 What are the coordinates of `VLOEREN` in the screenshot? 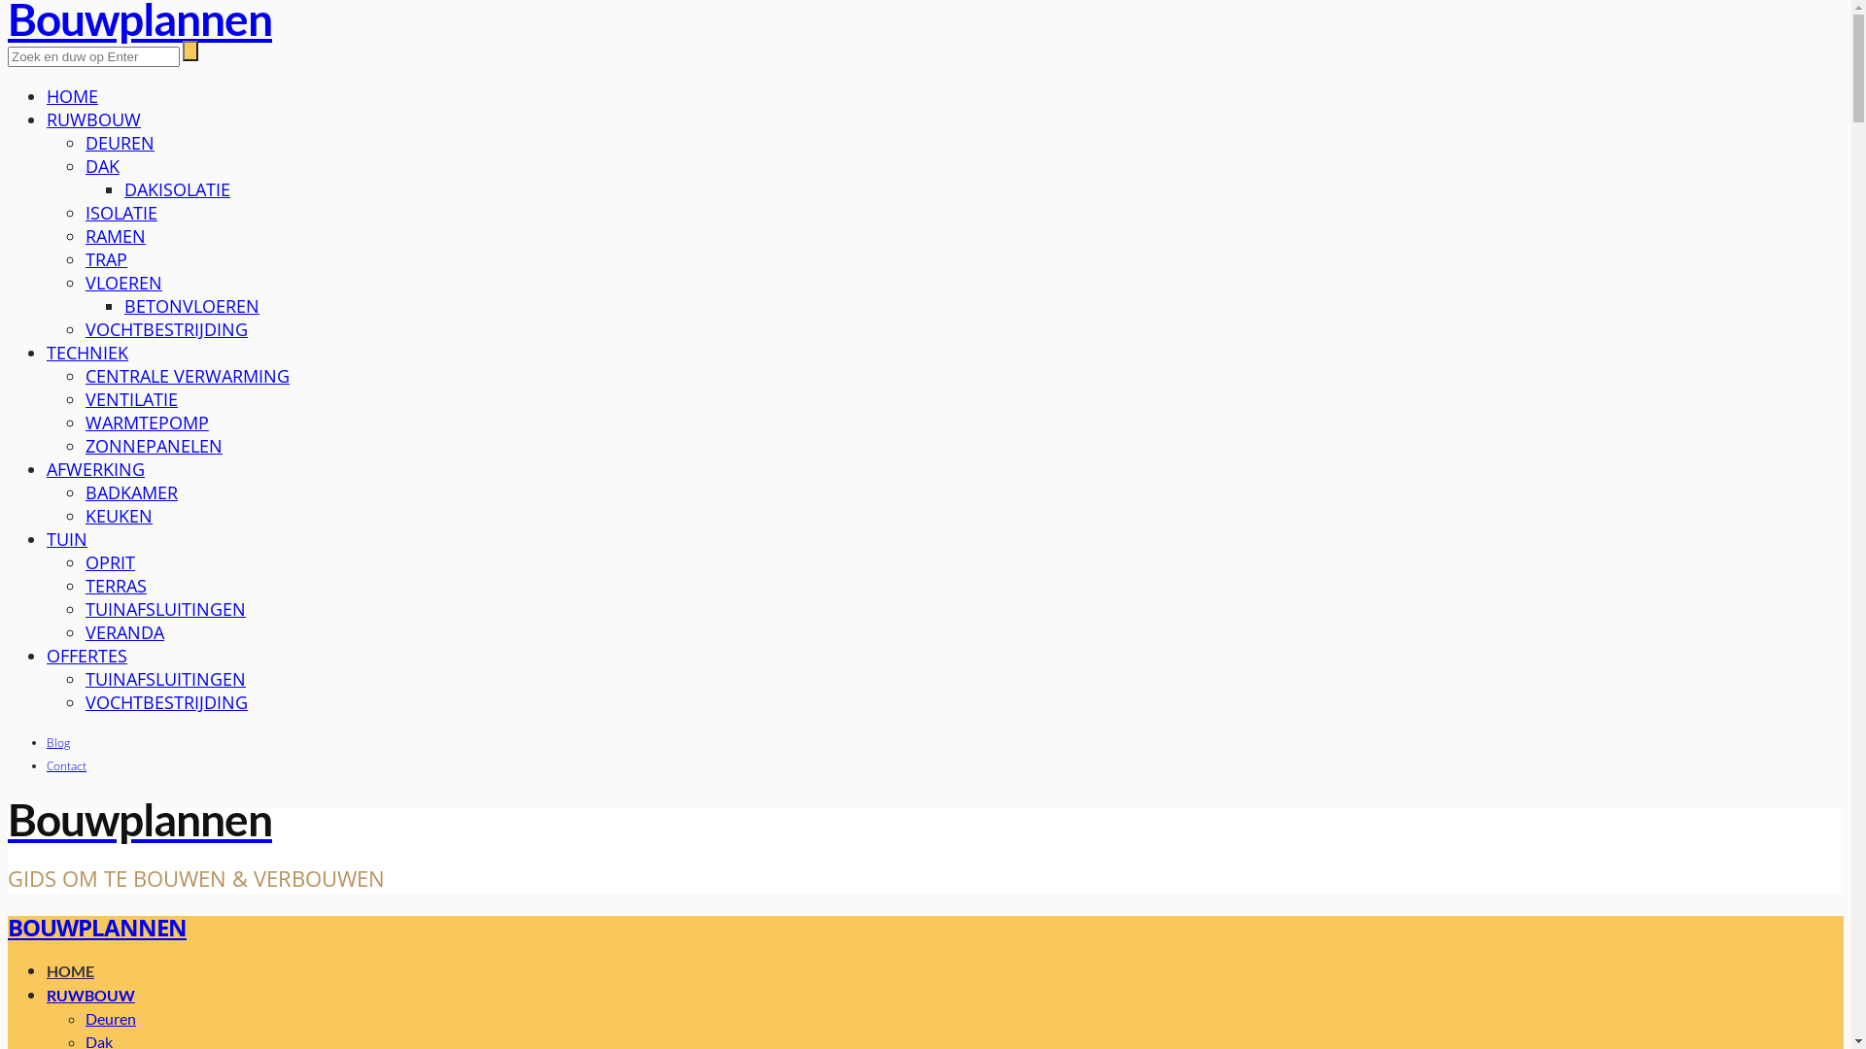 It's located at (124, 283).